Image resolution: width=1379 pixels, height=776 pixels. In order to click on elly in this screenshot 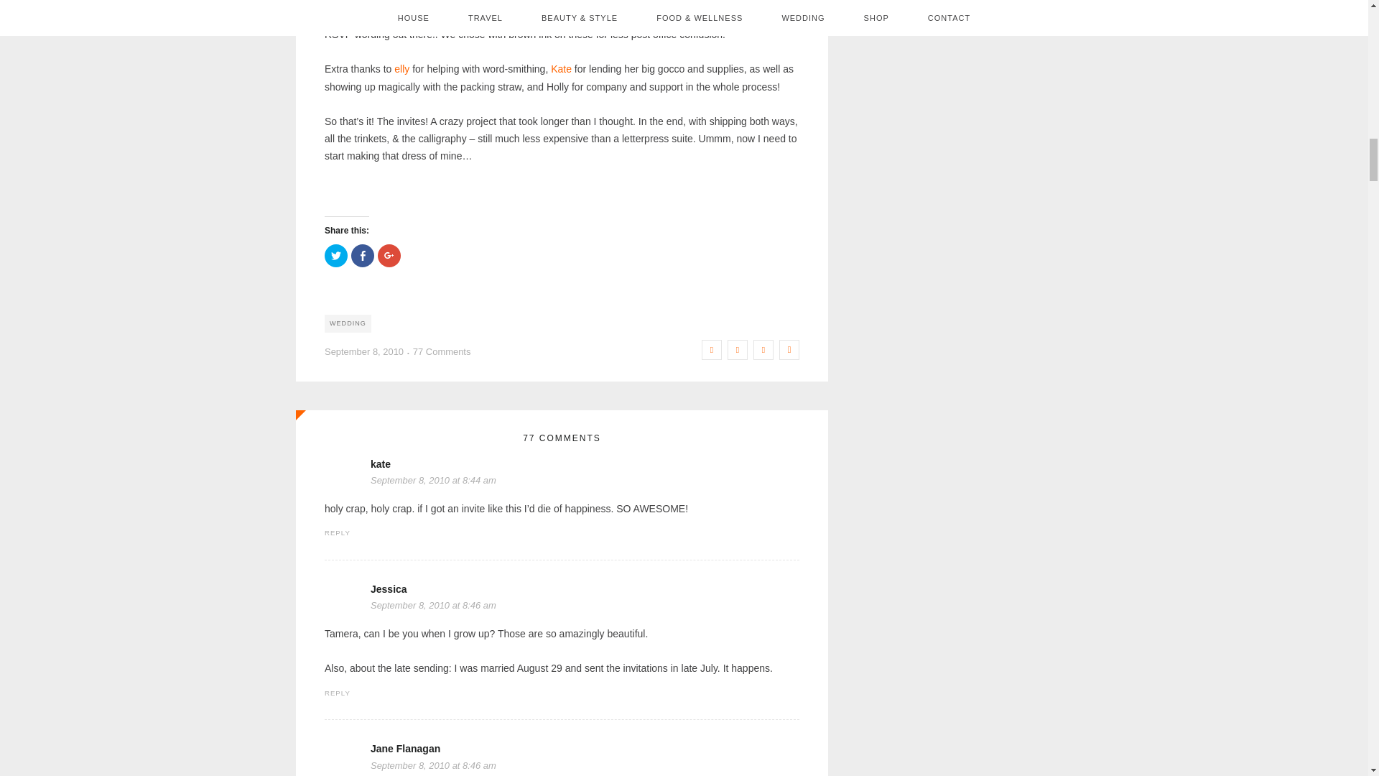, I will do `click(402, 68)`.